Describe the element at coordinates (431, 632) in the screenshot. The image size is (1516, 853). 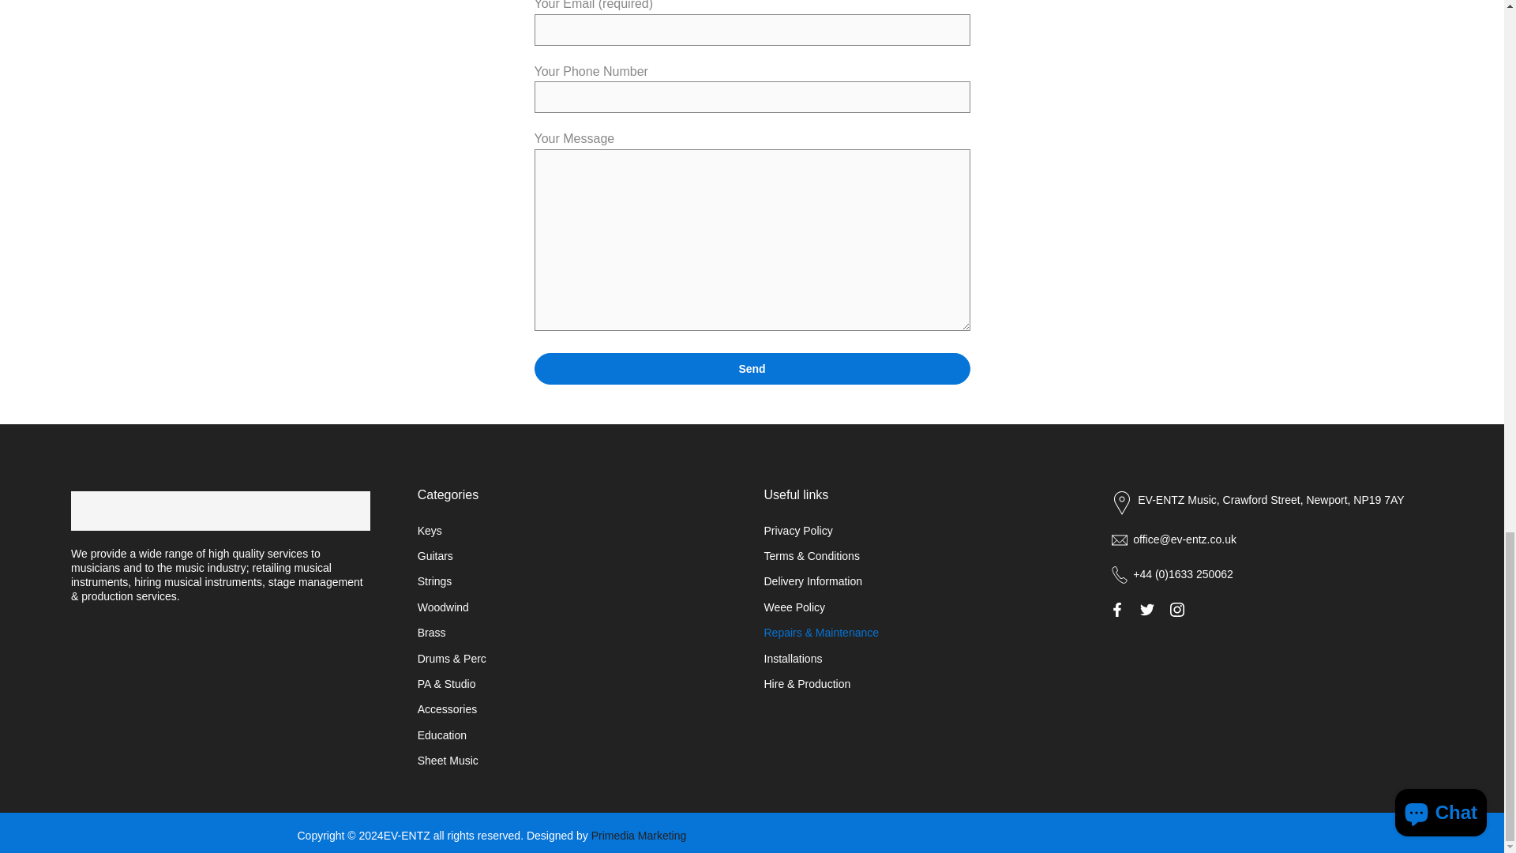
I see `Brass` at that location.